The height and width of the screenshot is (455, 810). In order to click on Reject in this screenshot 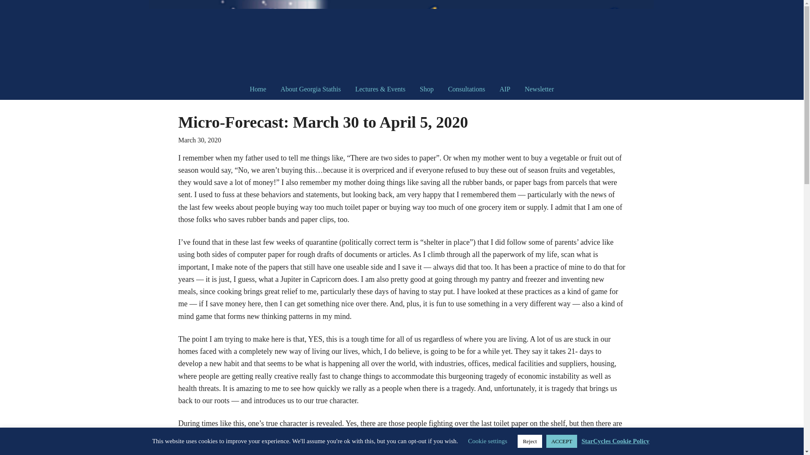, I will do `click(529, 441)`.